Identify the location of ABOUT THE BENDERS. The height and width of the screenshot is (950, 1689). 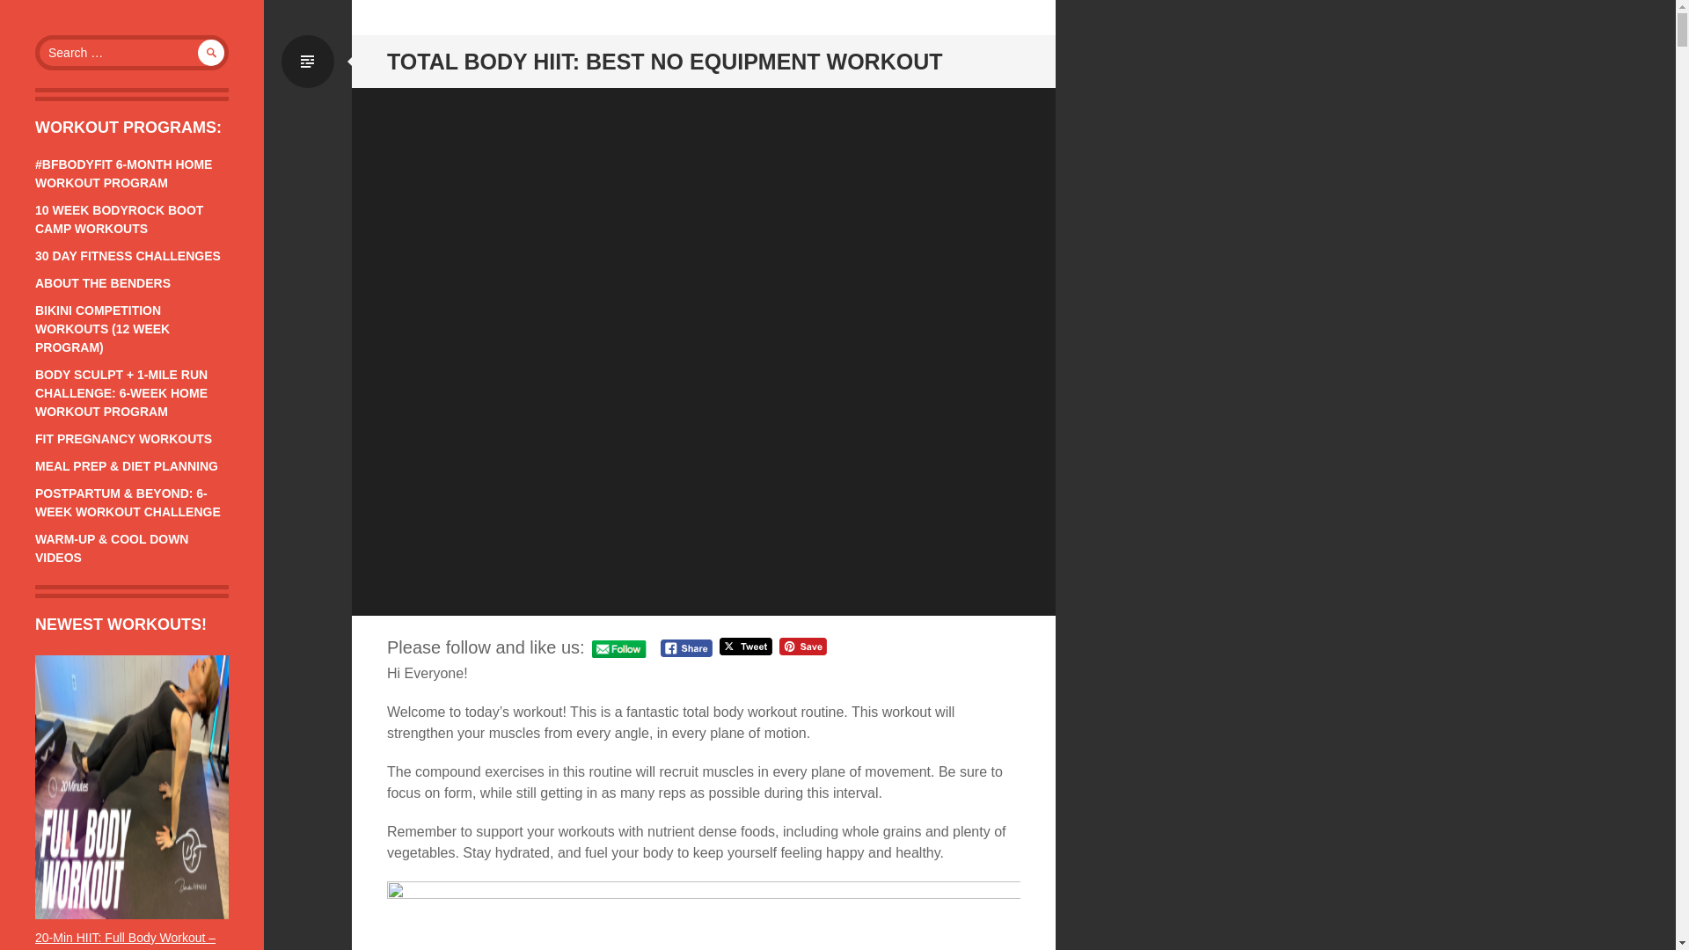
(102, 283).